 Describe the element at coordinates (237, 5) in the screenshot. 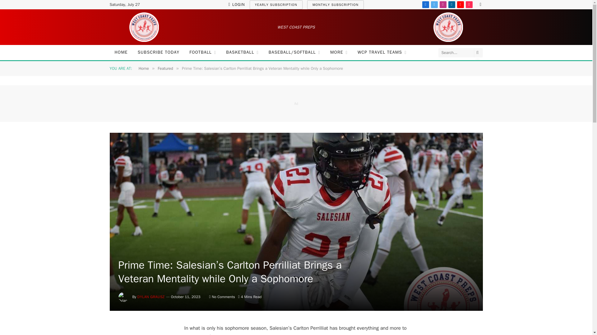

I see `LOGIN` at that location.